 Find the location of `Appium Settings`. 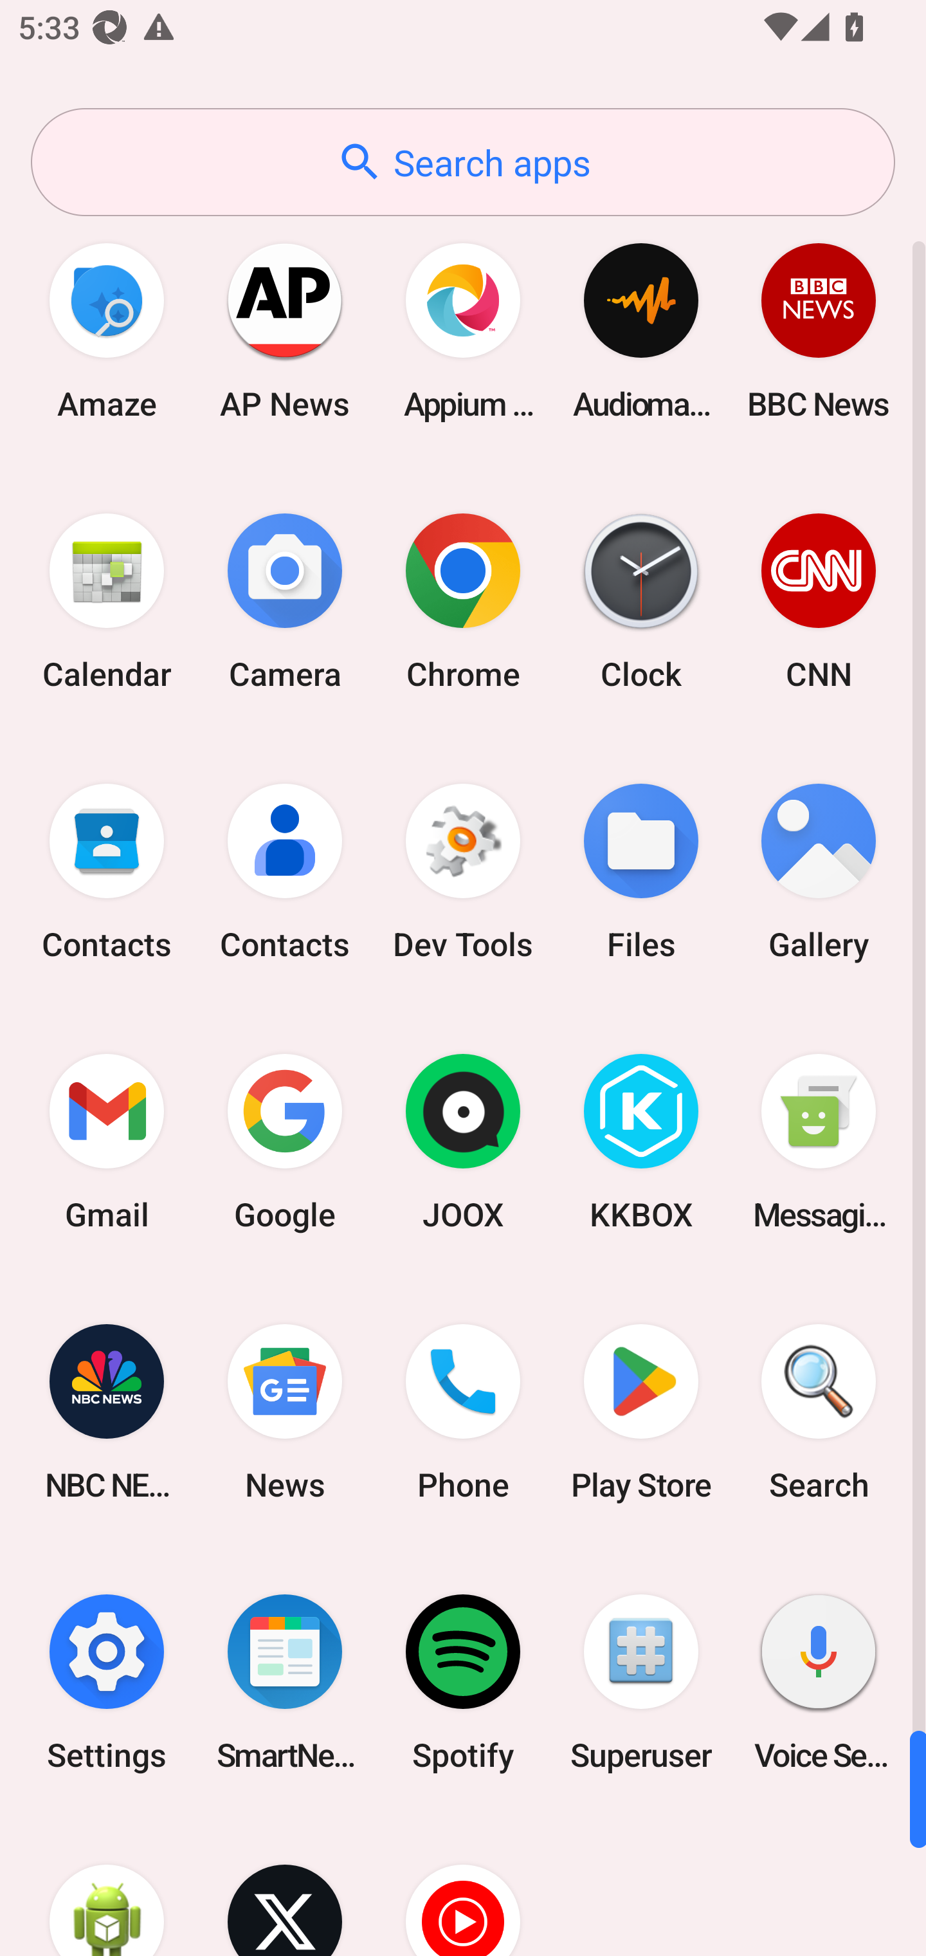

Appium Settings is located at coordinates (463, 331).